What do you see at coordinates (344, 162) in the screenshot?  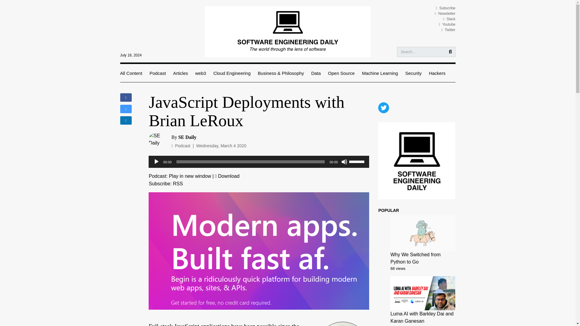 I see `Mute` at bounding box center [344, 162].